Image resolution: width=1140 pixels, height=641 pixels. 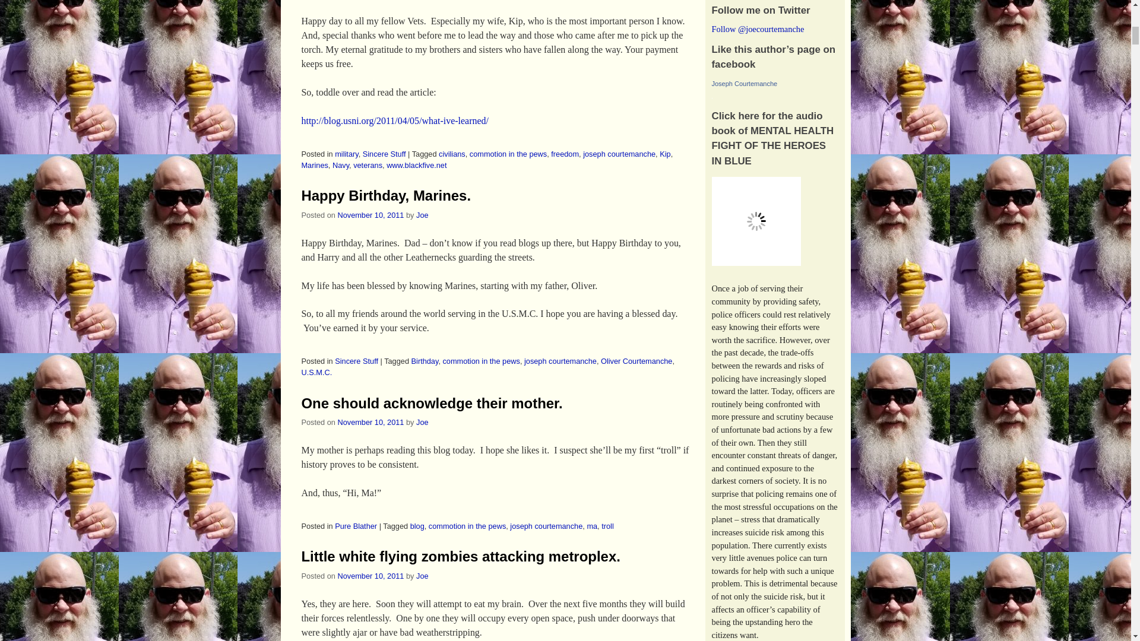 I want to click on View all posts by Joe, so click(x=422, y=576).